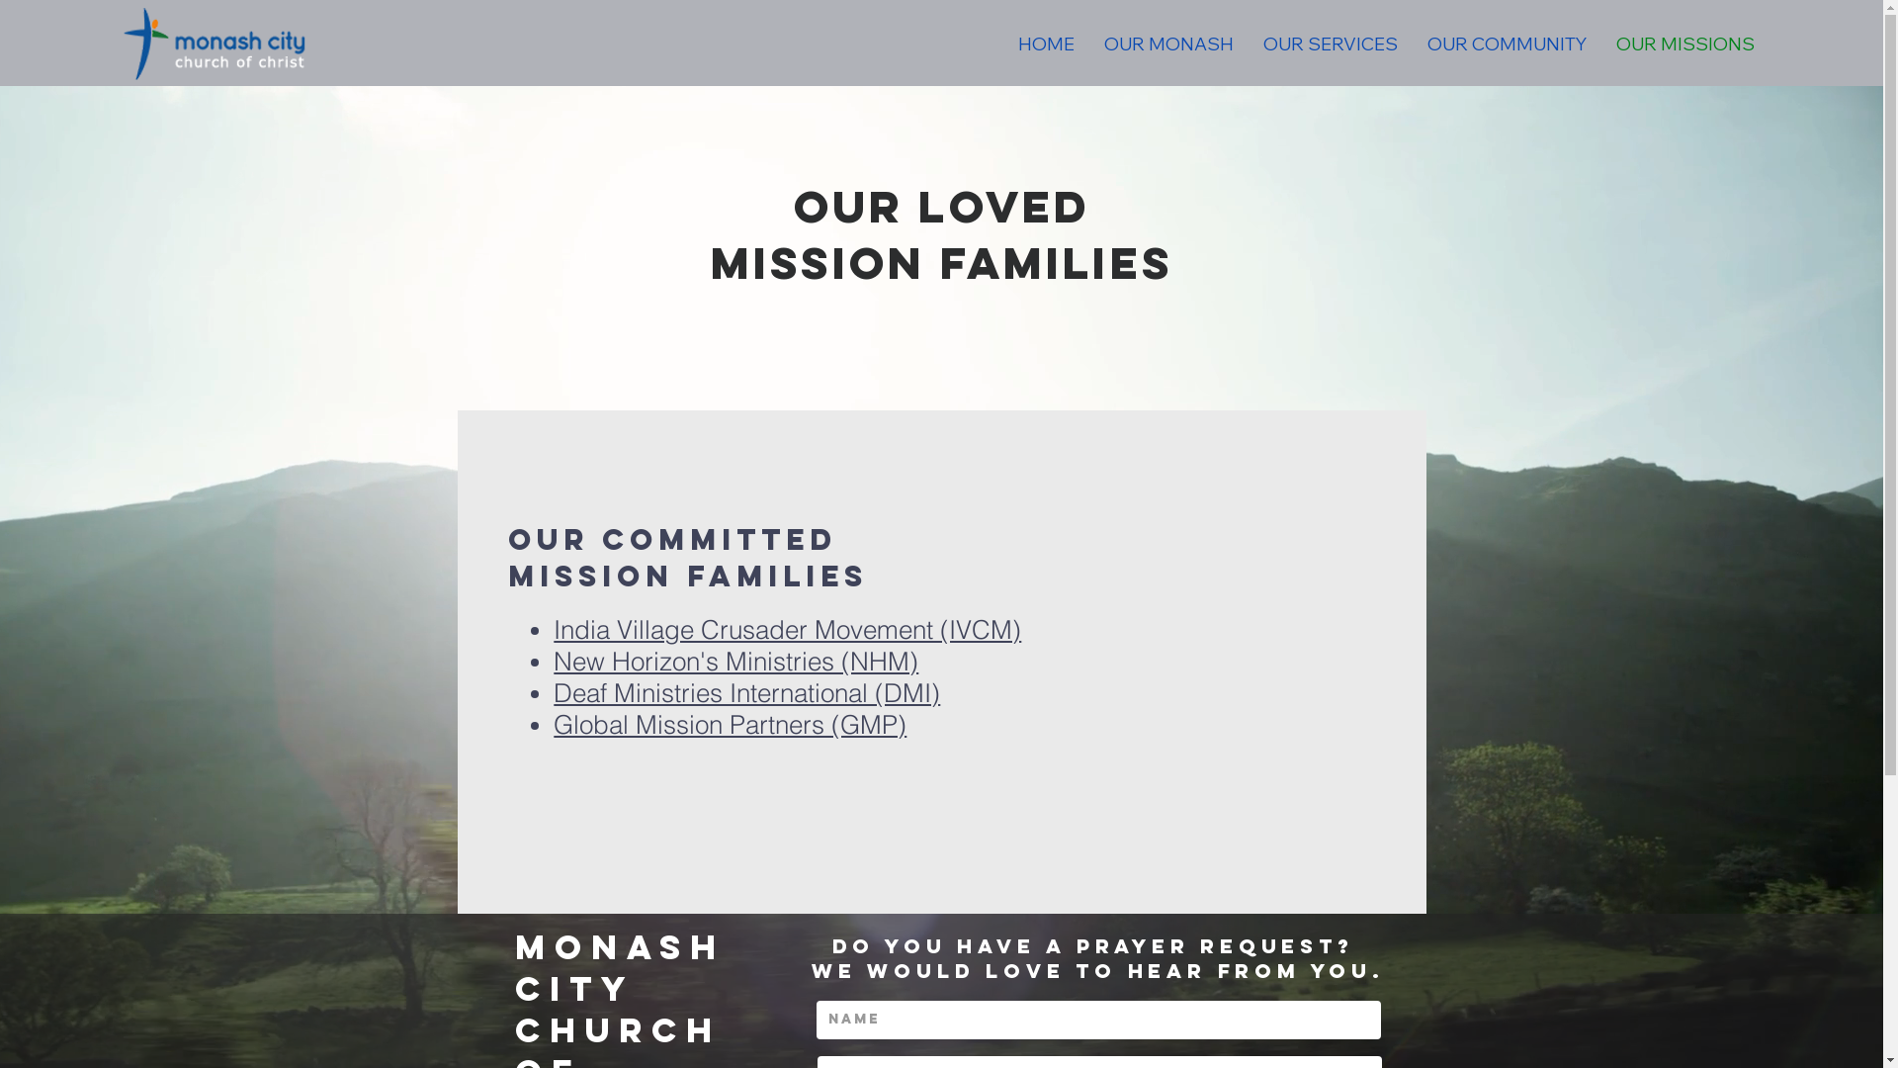 This screenshot has width=1898, height=1068. What do you see at coordinates (747, 693) in the screenshot?
I see `Deaf Ministries International (DMI)` at bounding box center [747, 693].